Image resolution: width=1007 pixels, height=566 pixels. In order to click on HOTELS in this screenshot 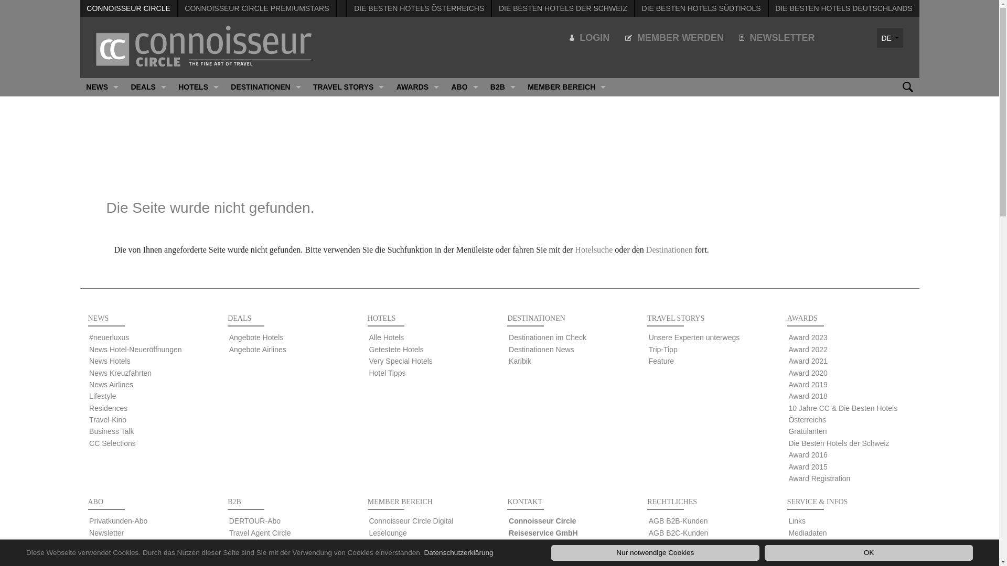, I will do `click(199, 87)`.